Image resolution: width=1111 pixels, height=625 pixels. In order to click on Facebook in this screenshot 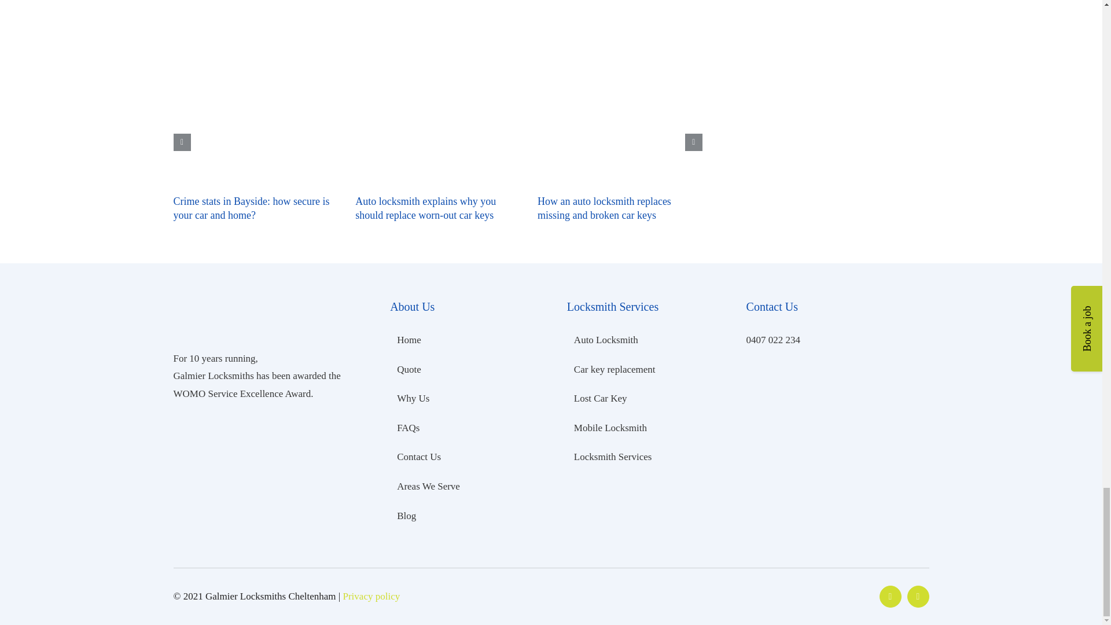, I will do `click(890, 596)`.